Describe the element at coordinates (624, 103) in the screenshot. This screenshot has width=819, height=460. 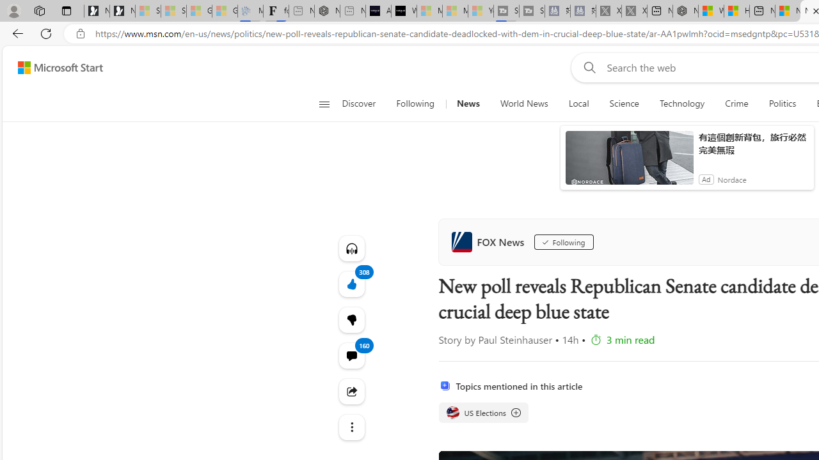
I see `Science` at that location.